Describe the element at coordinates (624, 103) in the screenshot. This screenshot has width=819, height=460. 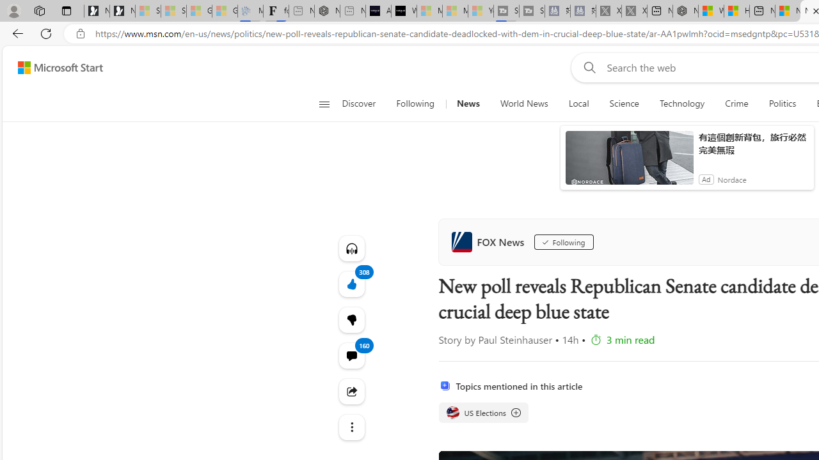
I see `Science` at that location.